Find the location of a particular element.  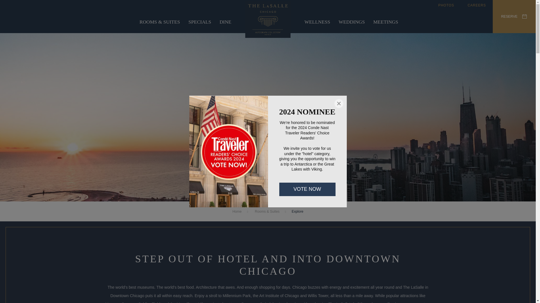

SPECIALS is located at coordinates (200, 22).